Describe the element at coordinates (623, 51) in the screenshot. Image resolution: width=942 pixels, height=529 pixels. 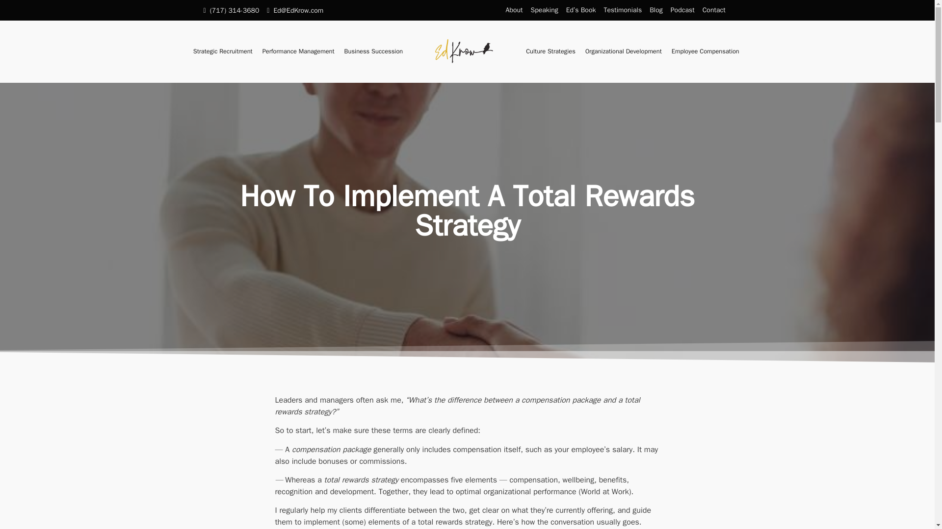
I see `Organizational Development` at that location.